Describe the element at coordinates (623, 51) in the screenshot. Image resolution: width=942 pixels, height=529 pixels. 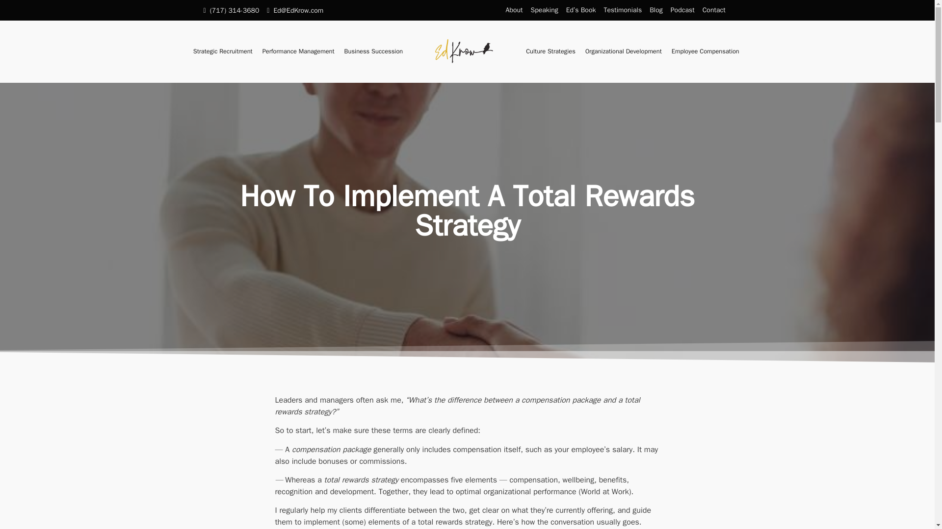
I see `Organizational Development` at that location.